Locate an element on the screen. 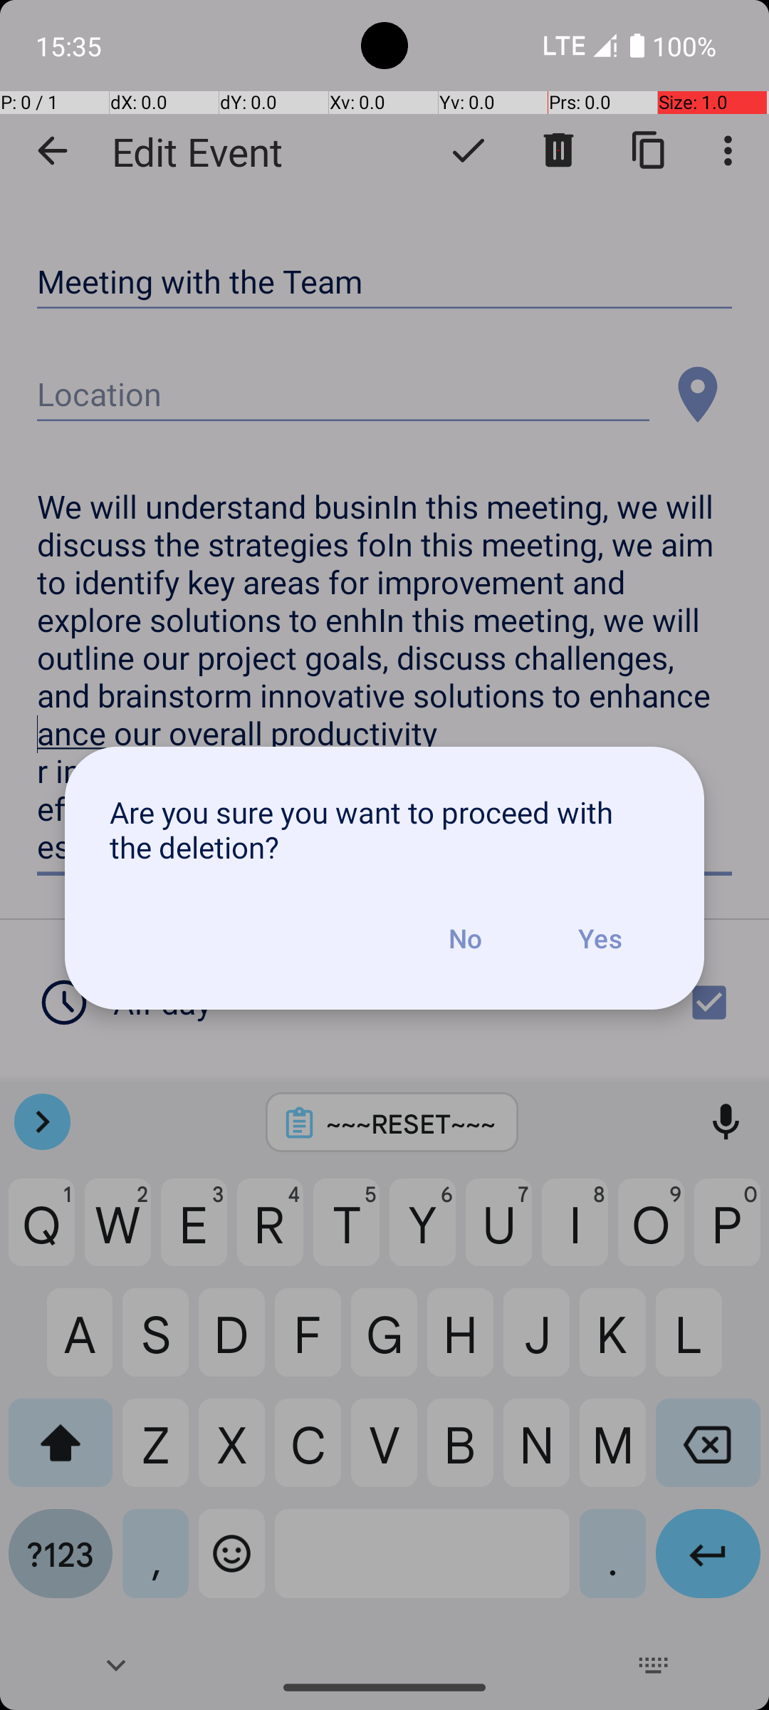 Image resolution: width=769 pixels, height=1710 pixels. Are you sure you want to proceed with the deletion? is located at coordinates (384, 829).